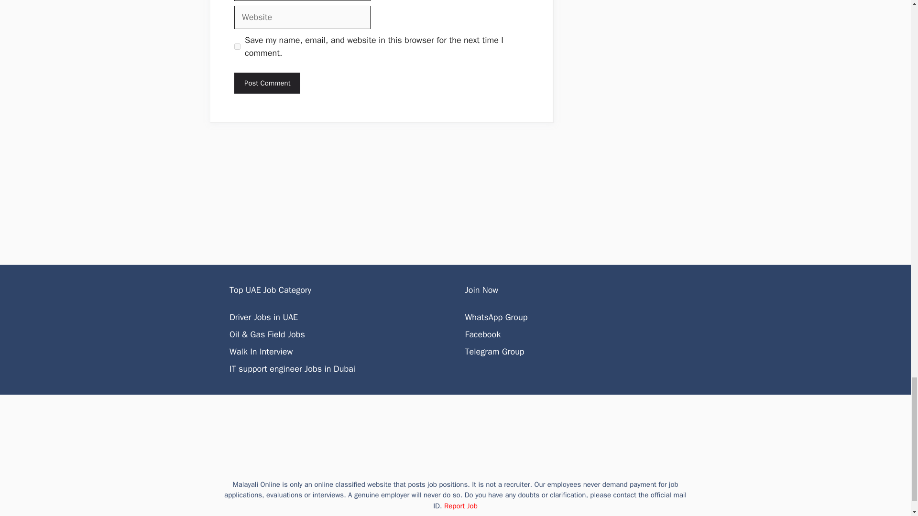  Describe the element at coordinates (267, 83) in the screenshot. I see `Post Comment` at that location.